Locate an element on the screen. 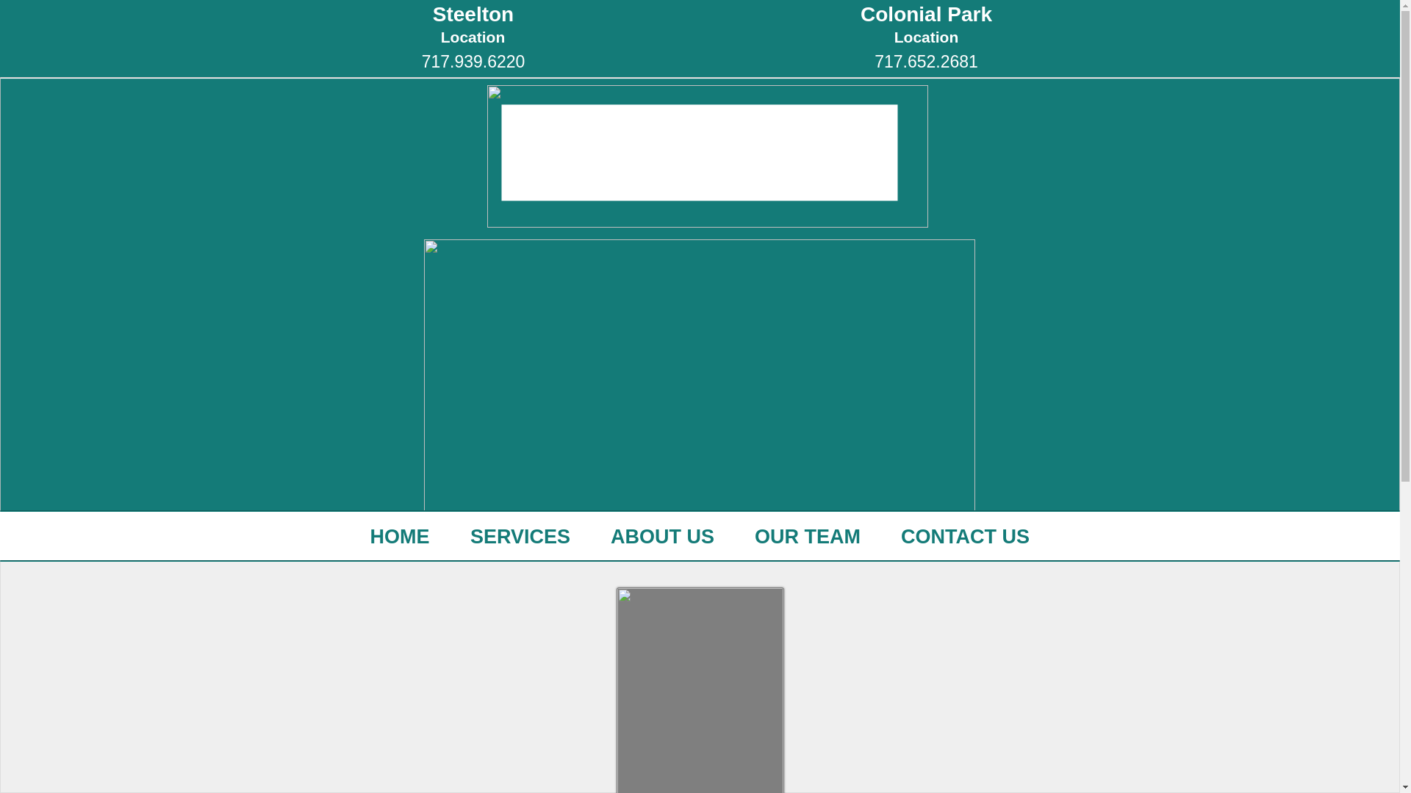  717.652.2681 is located at coordinates (926, 62).